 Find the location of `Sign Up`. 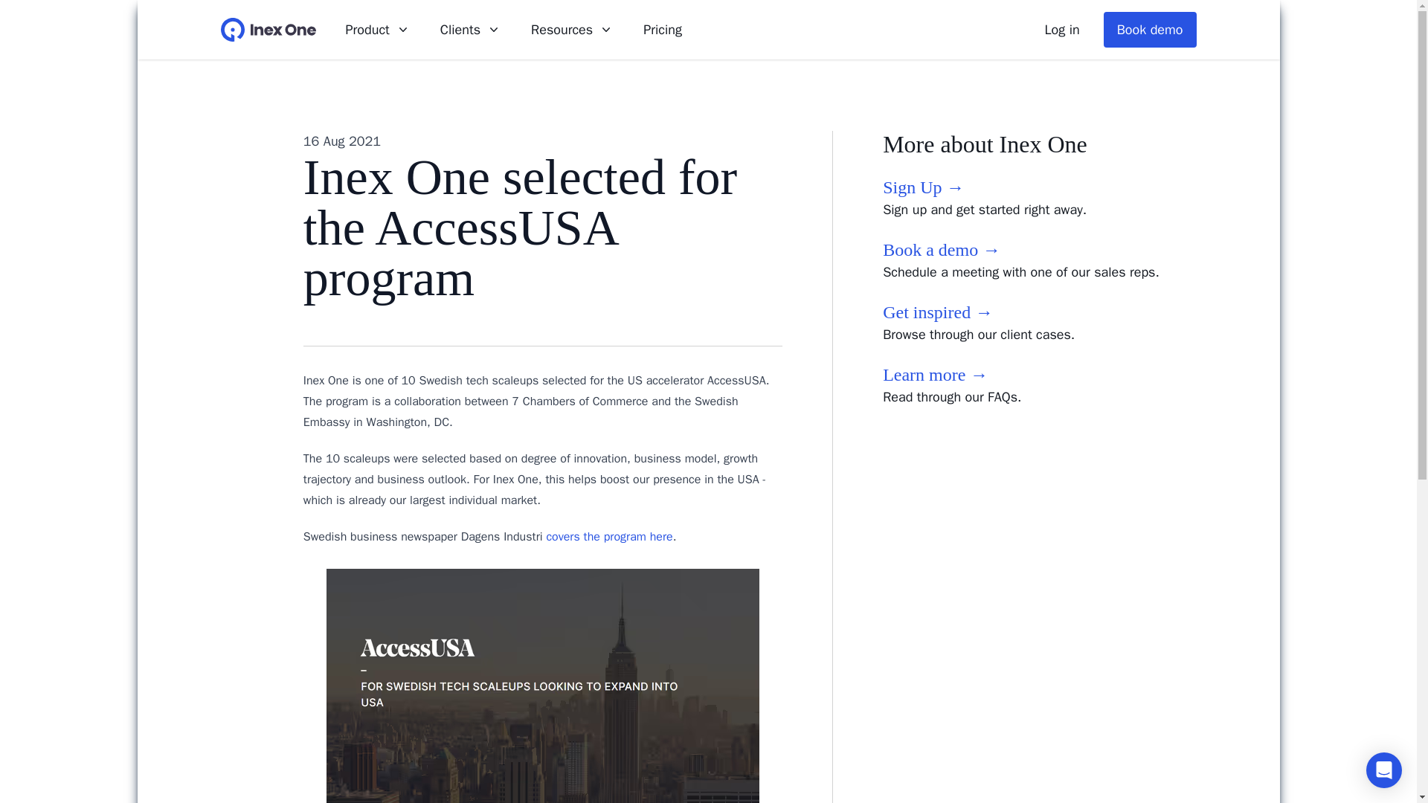

Sign Up is located at coordinates (923, 187).